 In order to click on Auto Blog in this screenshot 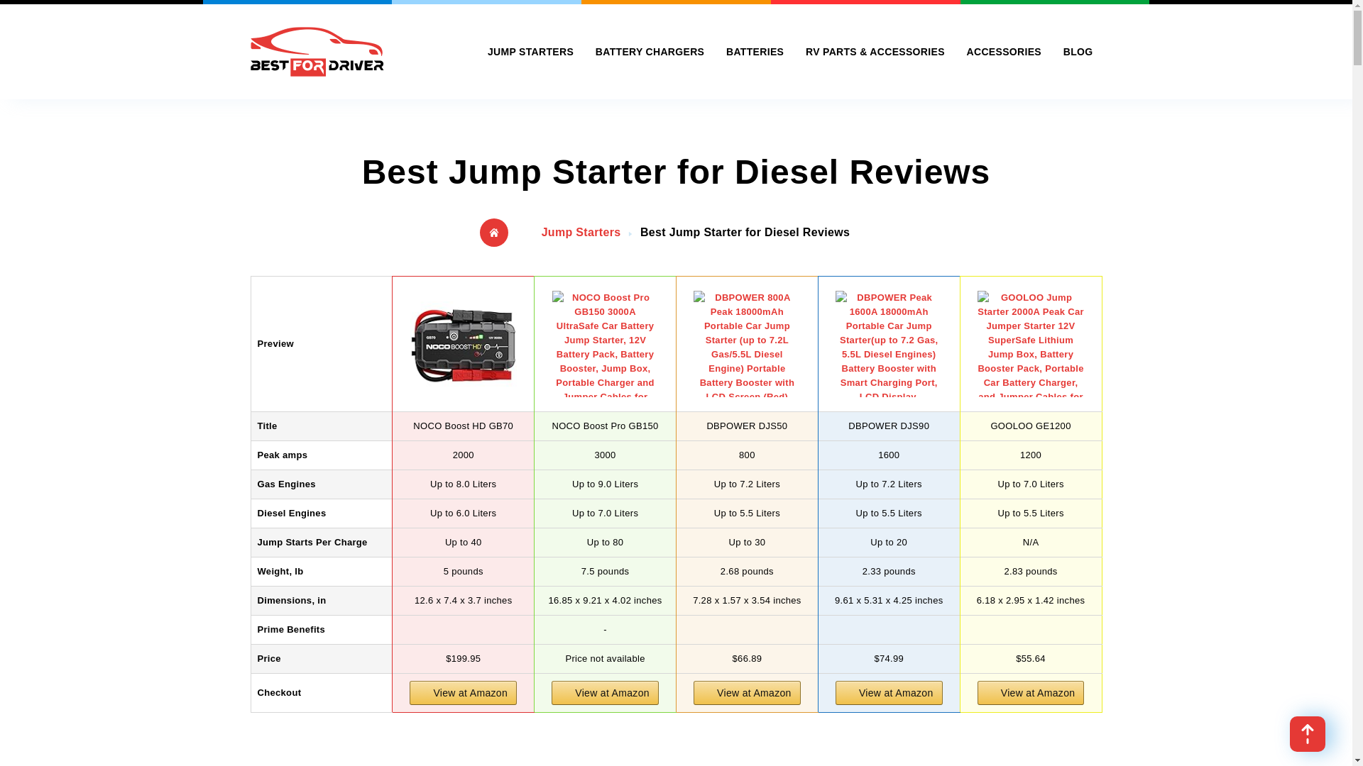, I will do `click(1078, 51)`.